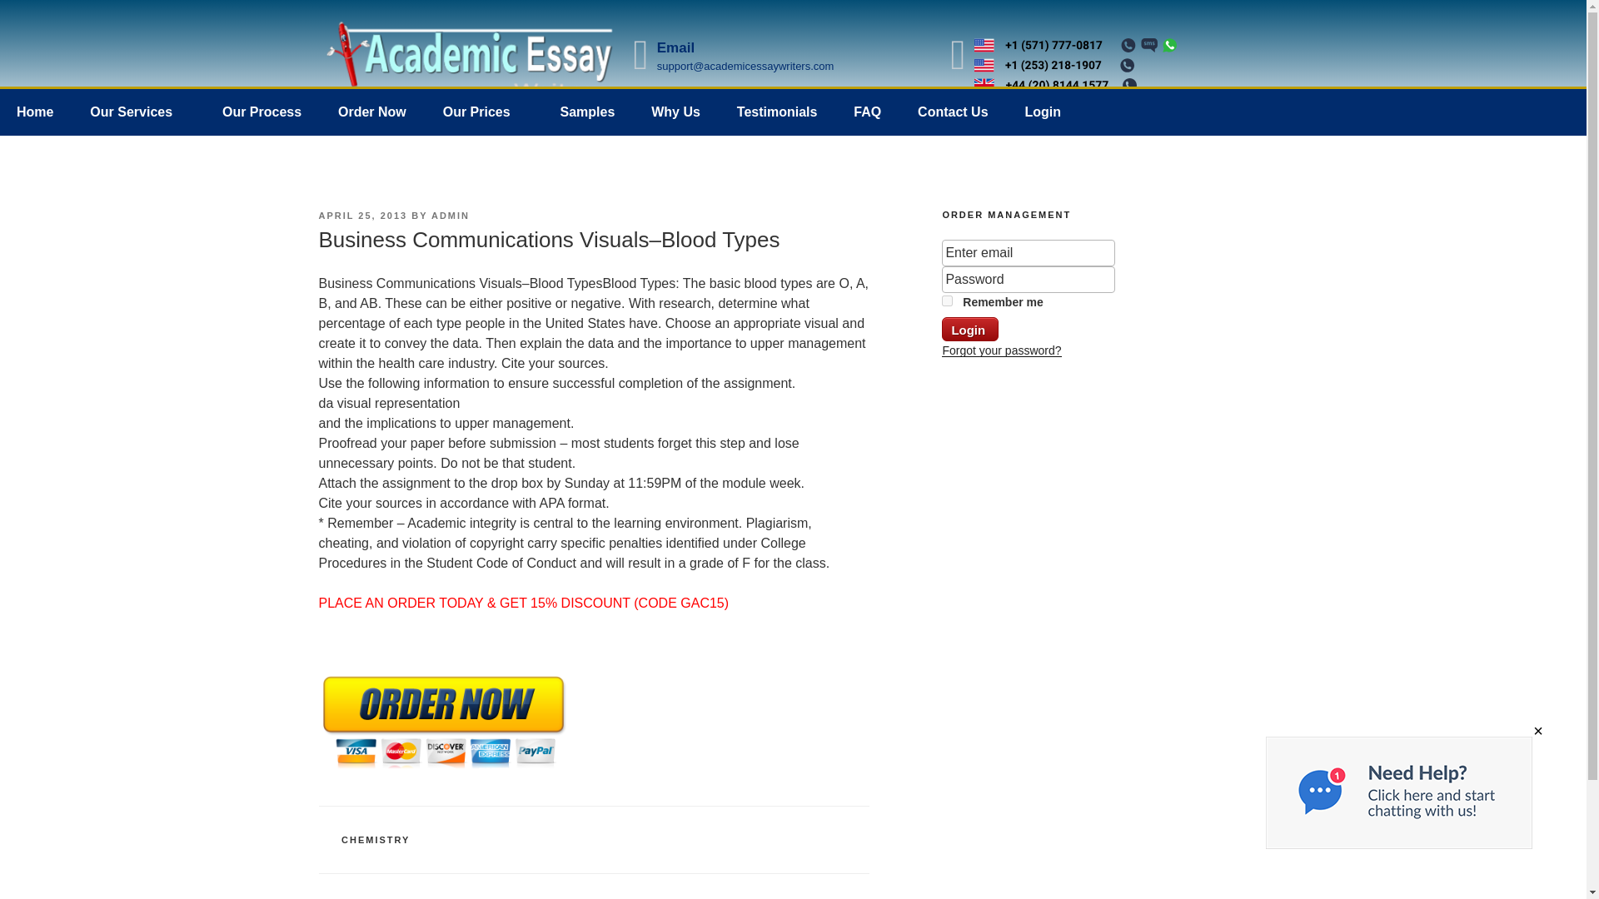 The width and height of the screenshot is (1599, 899). Describe the element at coordinates (371, 112) in the screenshot. I see `Order Now` at that location.